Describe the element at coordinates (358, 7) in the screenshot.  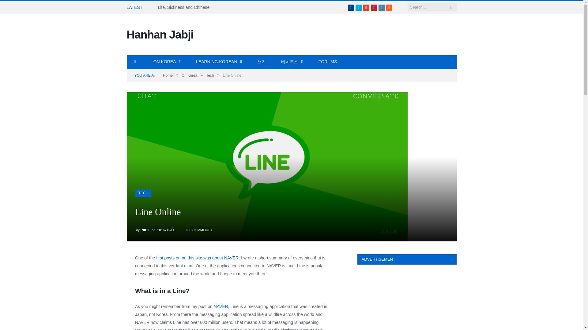
I see `Twitter` at that location.